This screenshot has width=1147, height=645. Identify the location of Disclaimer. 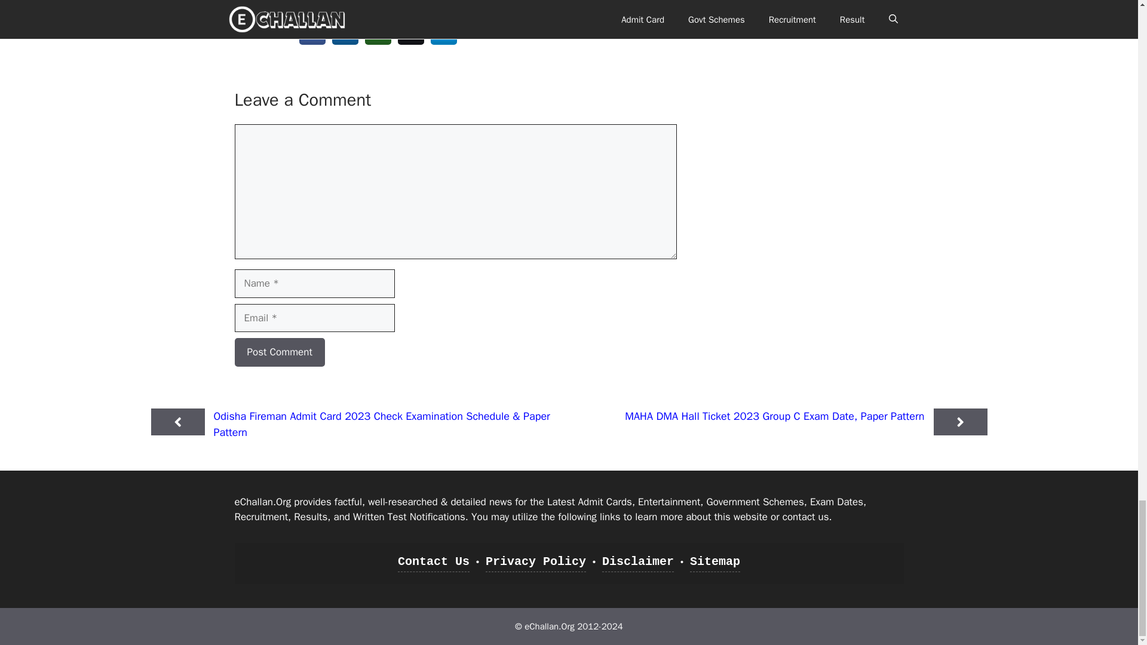
(638, 563).